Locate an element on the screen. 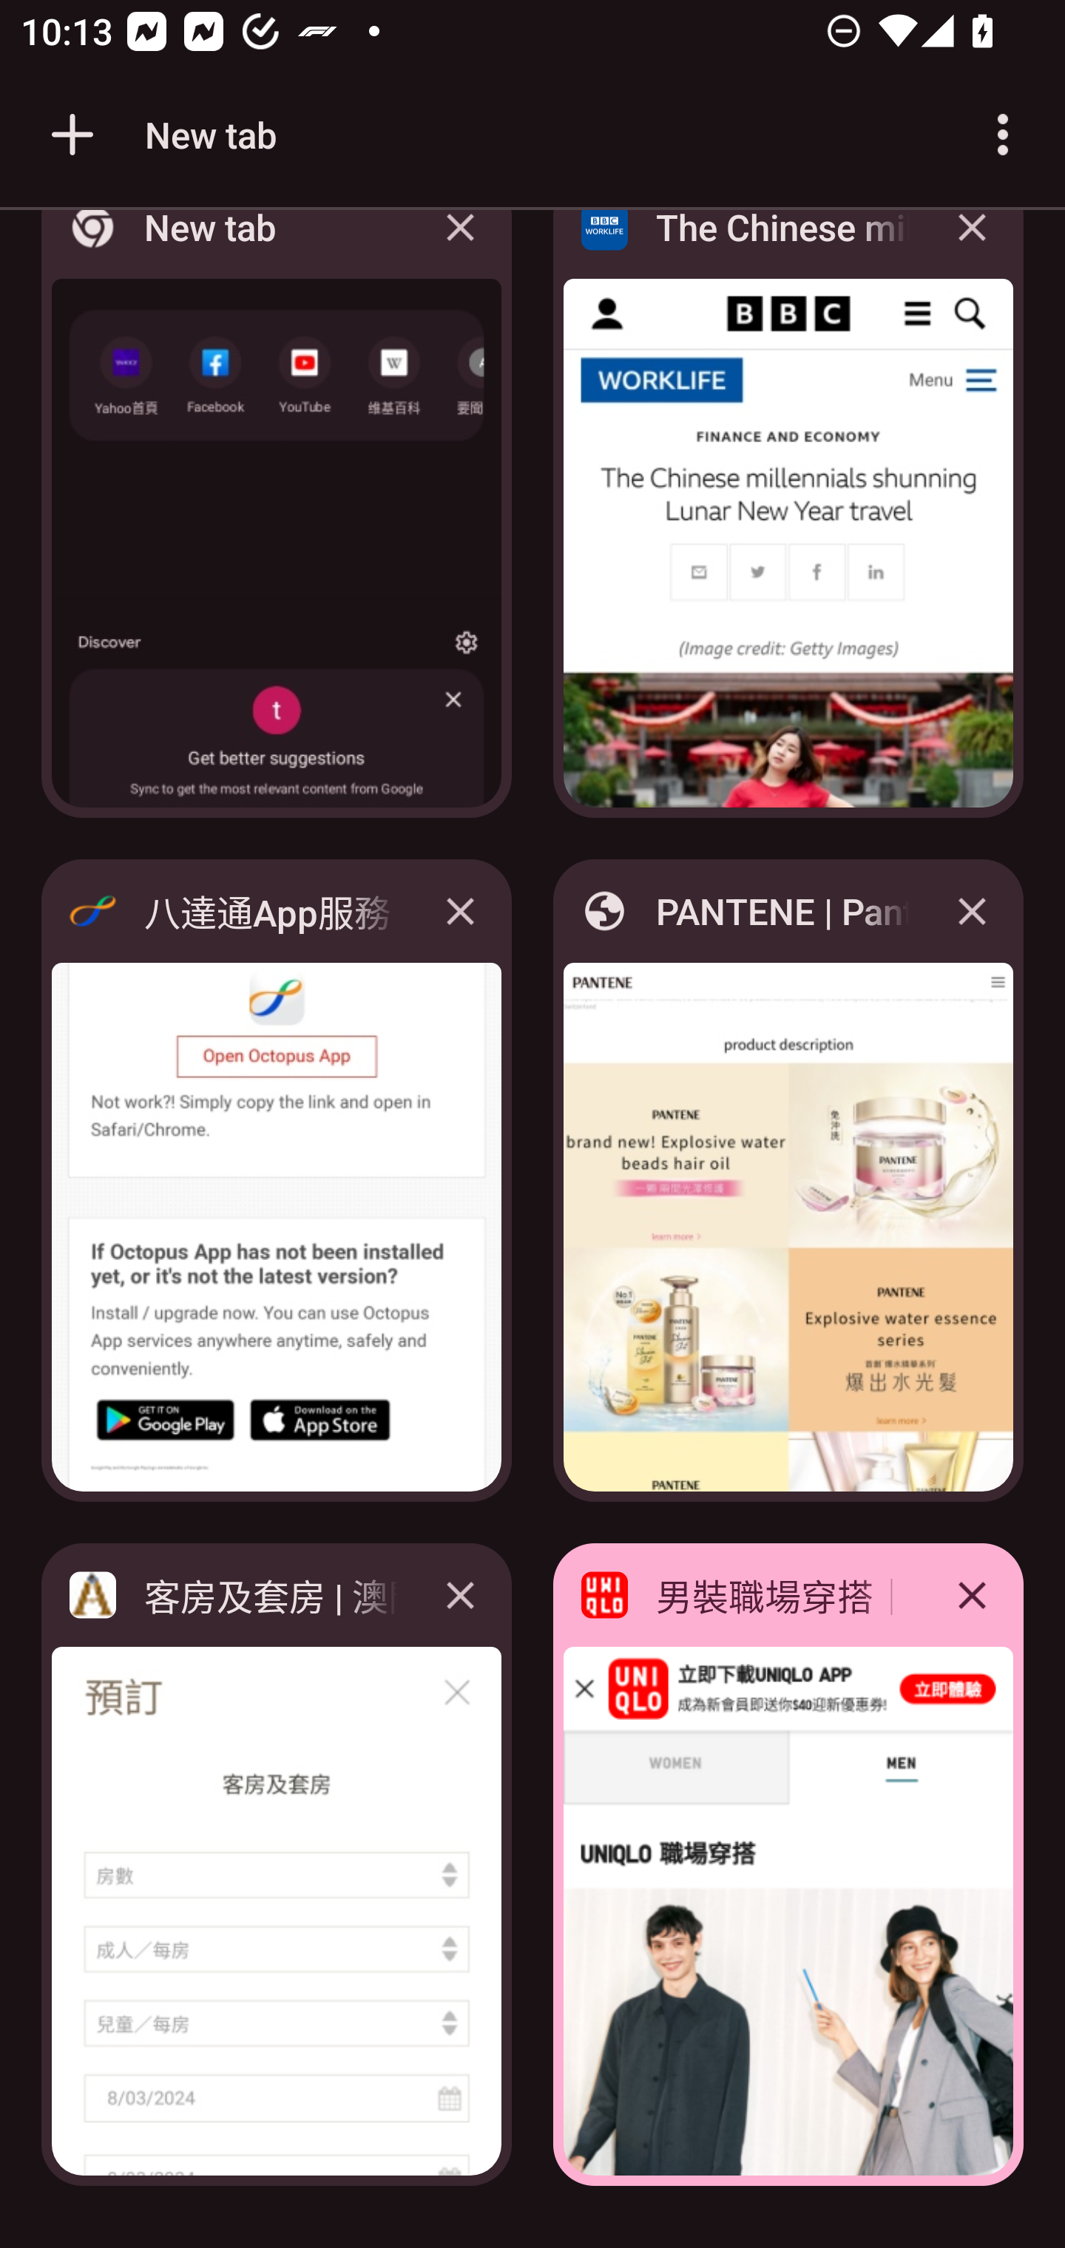 The image size is (1065, 2248). New tab New tab, tab Close New tab tab is located at coordinates (277, 522).